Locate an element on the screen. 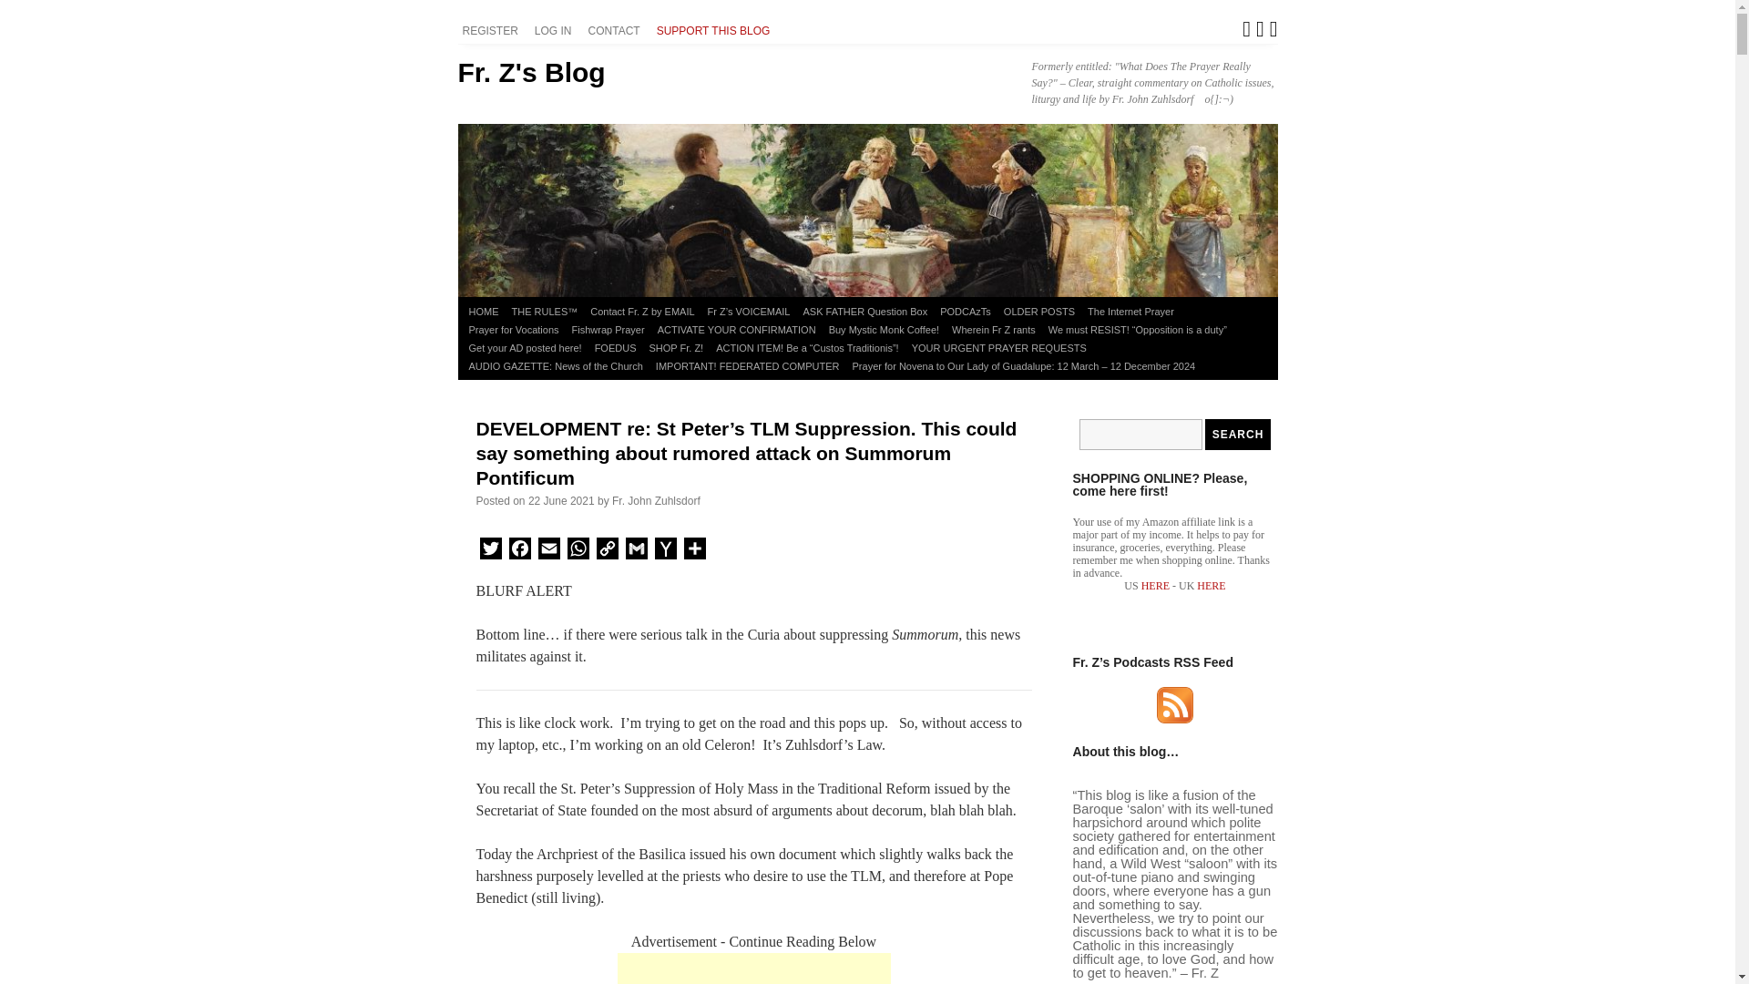 The image size is (1749, 984). Facebook is located at coordinates (519, 551).